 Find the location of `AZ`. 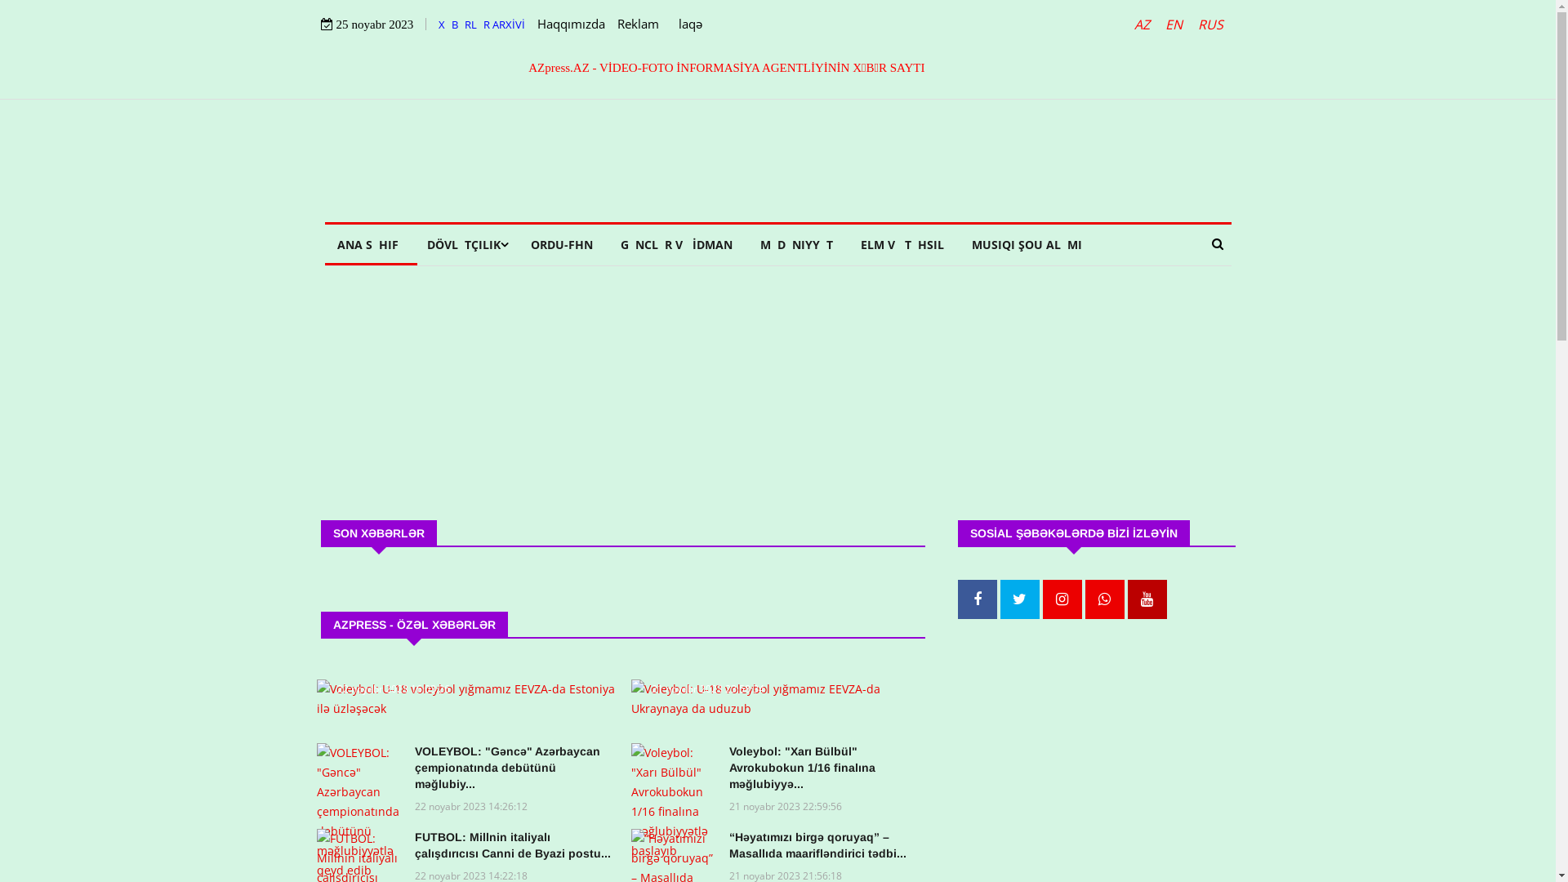

AZ is located at coordinates (1143, 24).